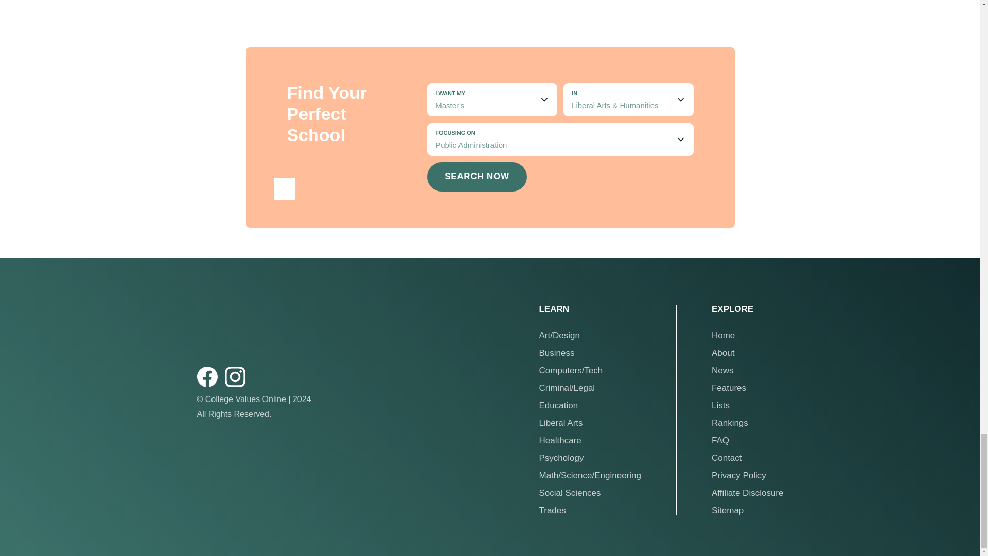 The image size is (988, 556). What do you see at coordinates (589, 493) in the screenshot?
I see `Social Sciences` at bounding box center [589, 493].